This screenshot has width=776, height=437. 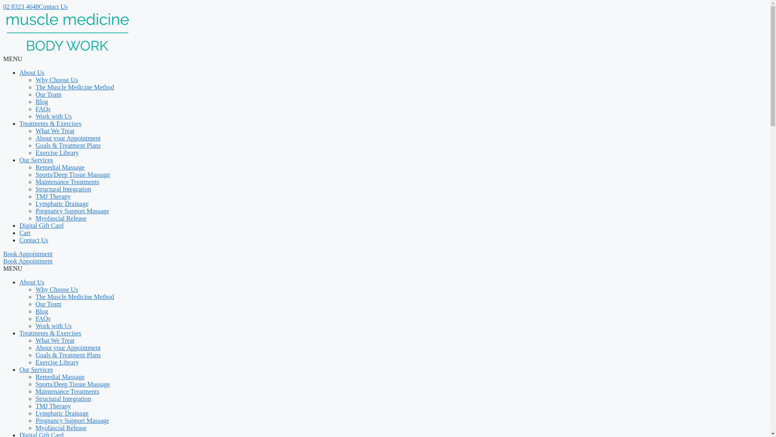 What do you see at coordinates (42, 312) in the screenshot?
I see `Blog` at bounding box center [42, 312].